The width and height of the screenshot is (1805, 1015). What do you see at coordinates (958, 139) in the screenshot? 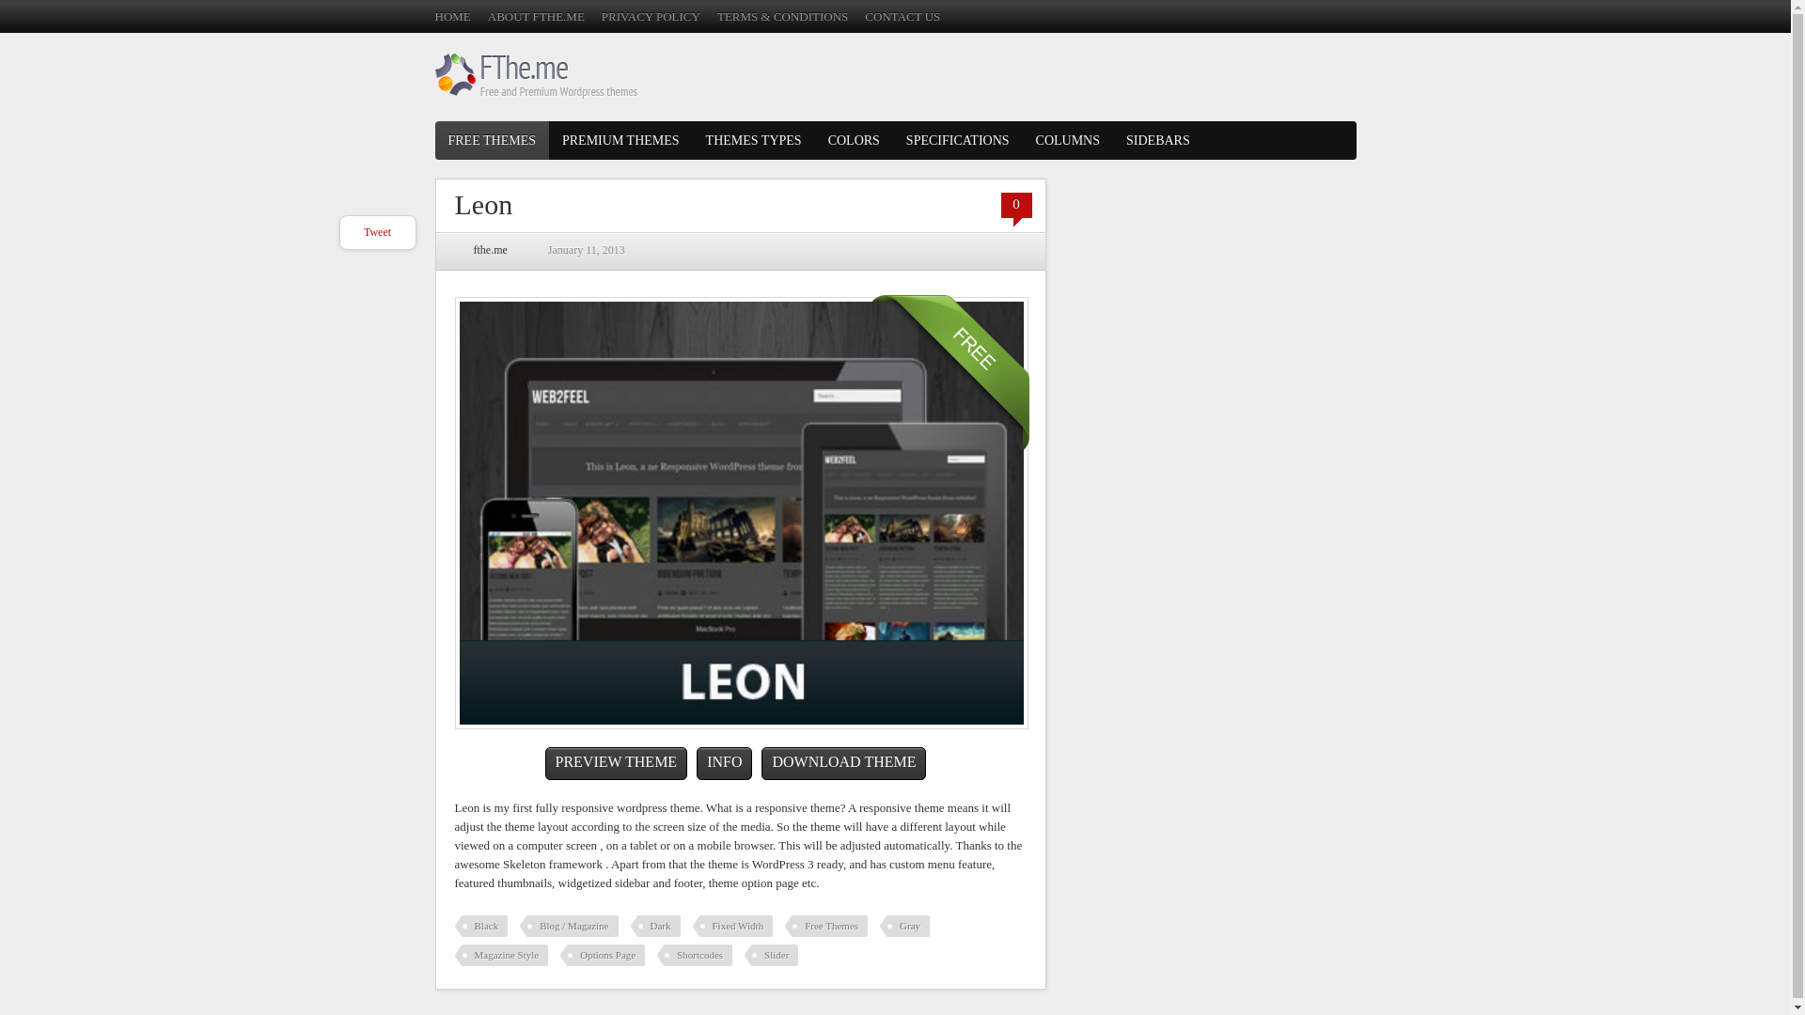
I see `SPECIFICATIONS` at bounding box center [958, 139].